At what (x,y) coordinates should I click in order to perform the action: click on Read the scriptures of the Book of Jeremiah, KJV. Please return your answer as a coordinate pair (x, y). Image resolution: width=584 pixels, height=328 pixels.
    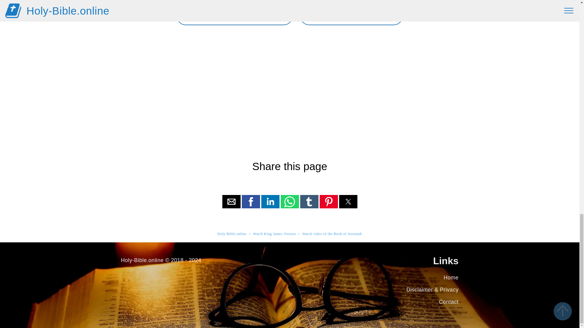
    Looking at the image, I should click on (351, 16).